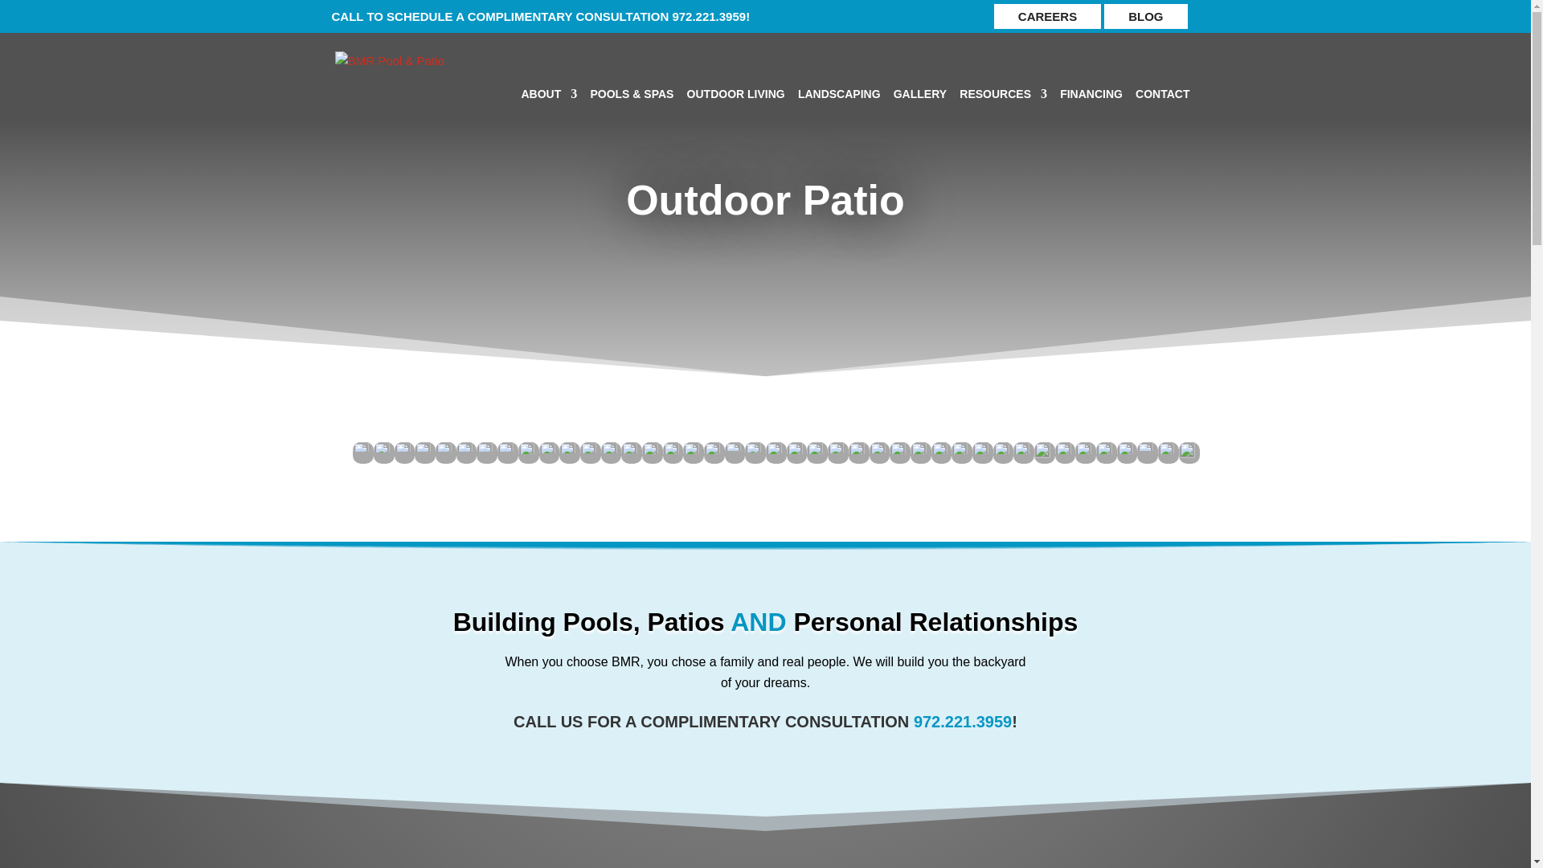  What do you see at coordinates (839, 126) in the screenshot?
I see `LANDSCAPING` at bounding box center [839, 126].